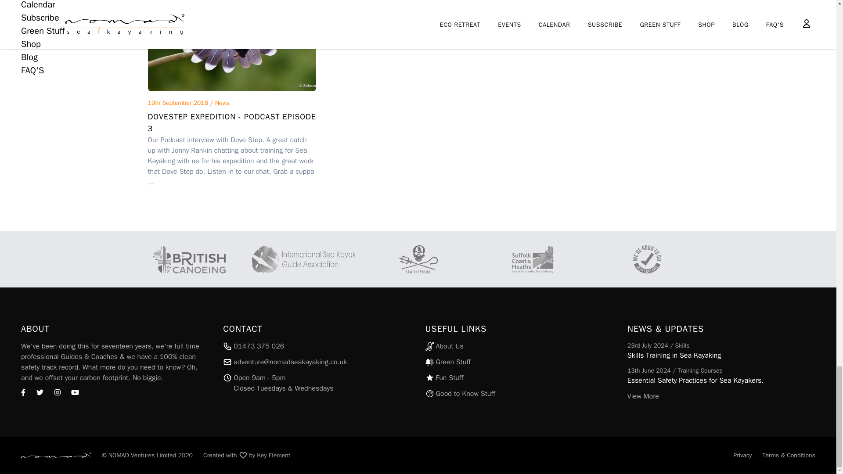 The image size is (843, 474). What do you see at coordinates (246, 455) in the screenshot?
I see `About Us` at bounding box center [246, 455].